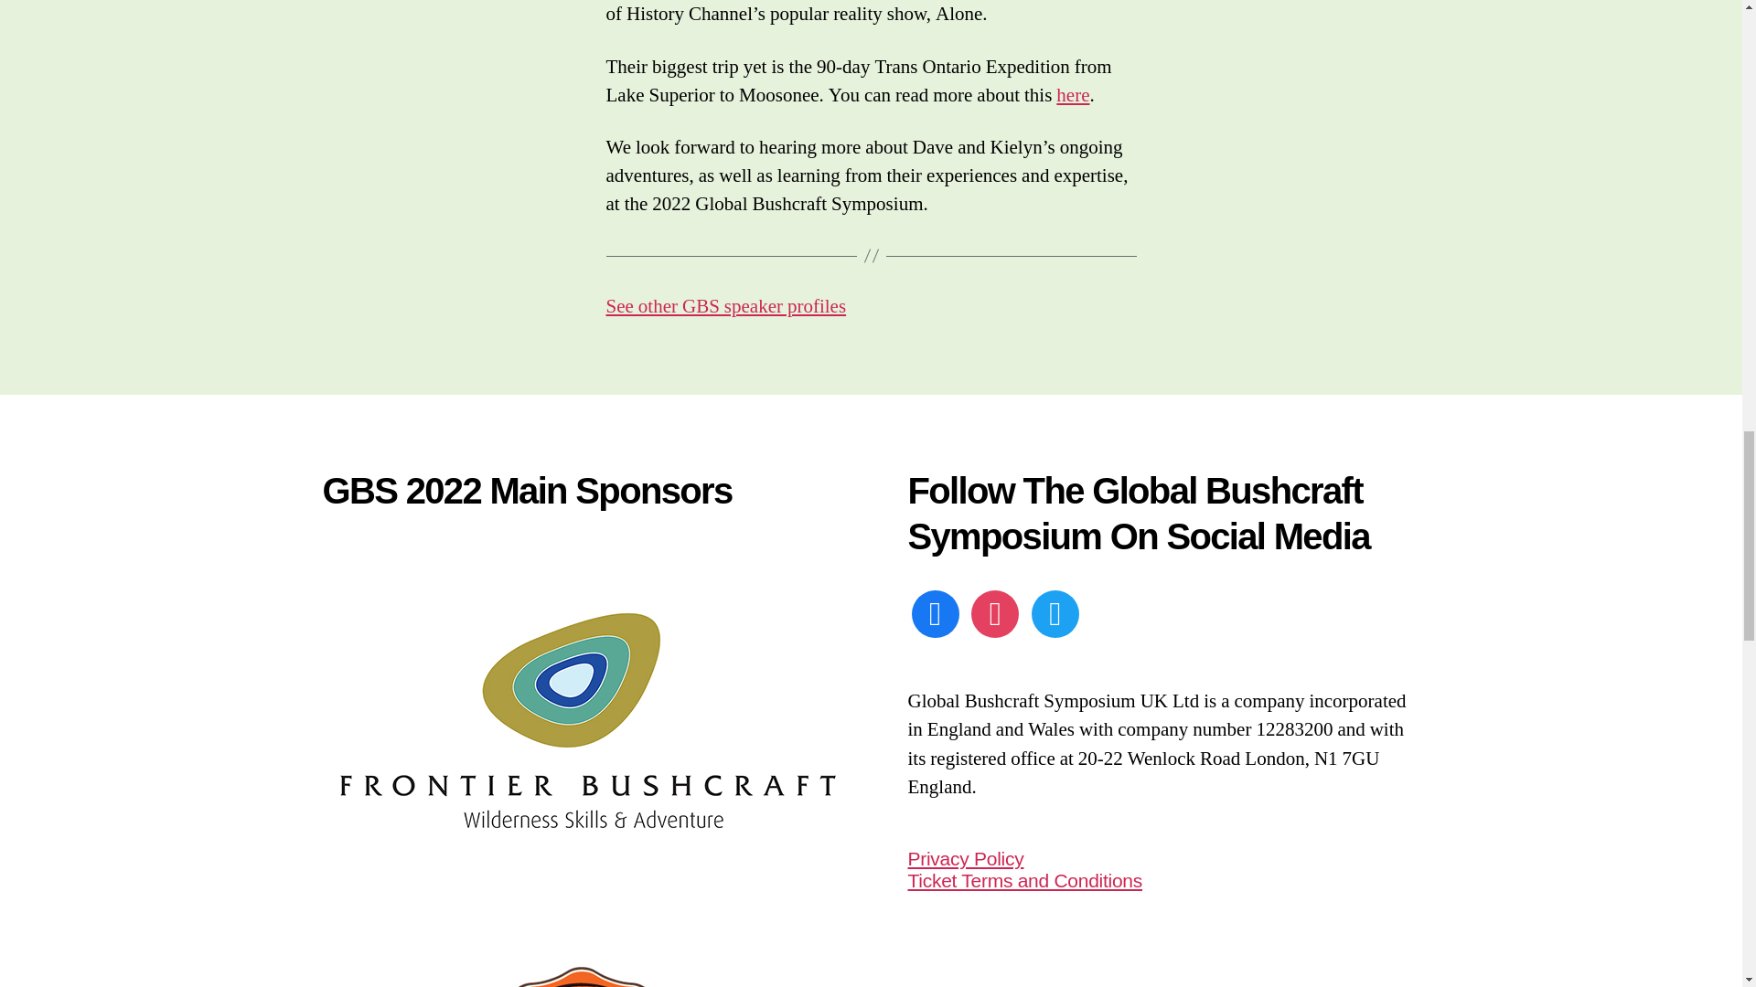  Describe the element at coordinates (586, 716) in the screenshot. I see `GBS 2022 Main Sponsors` at that location.